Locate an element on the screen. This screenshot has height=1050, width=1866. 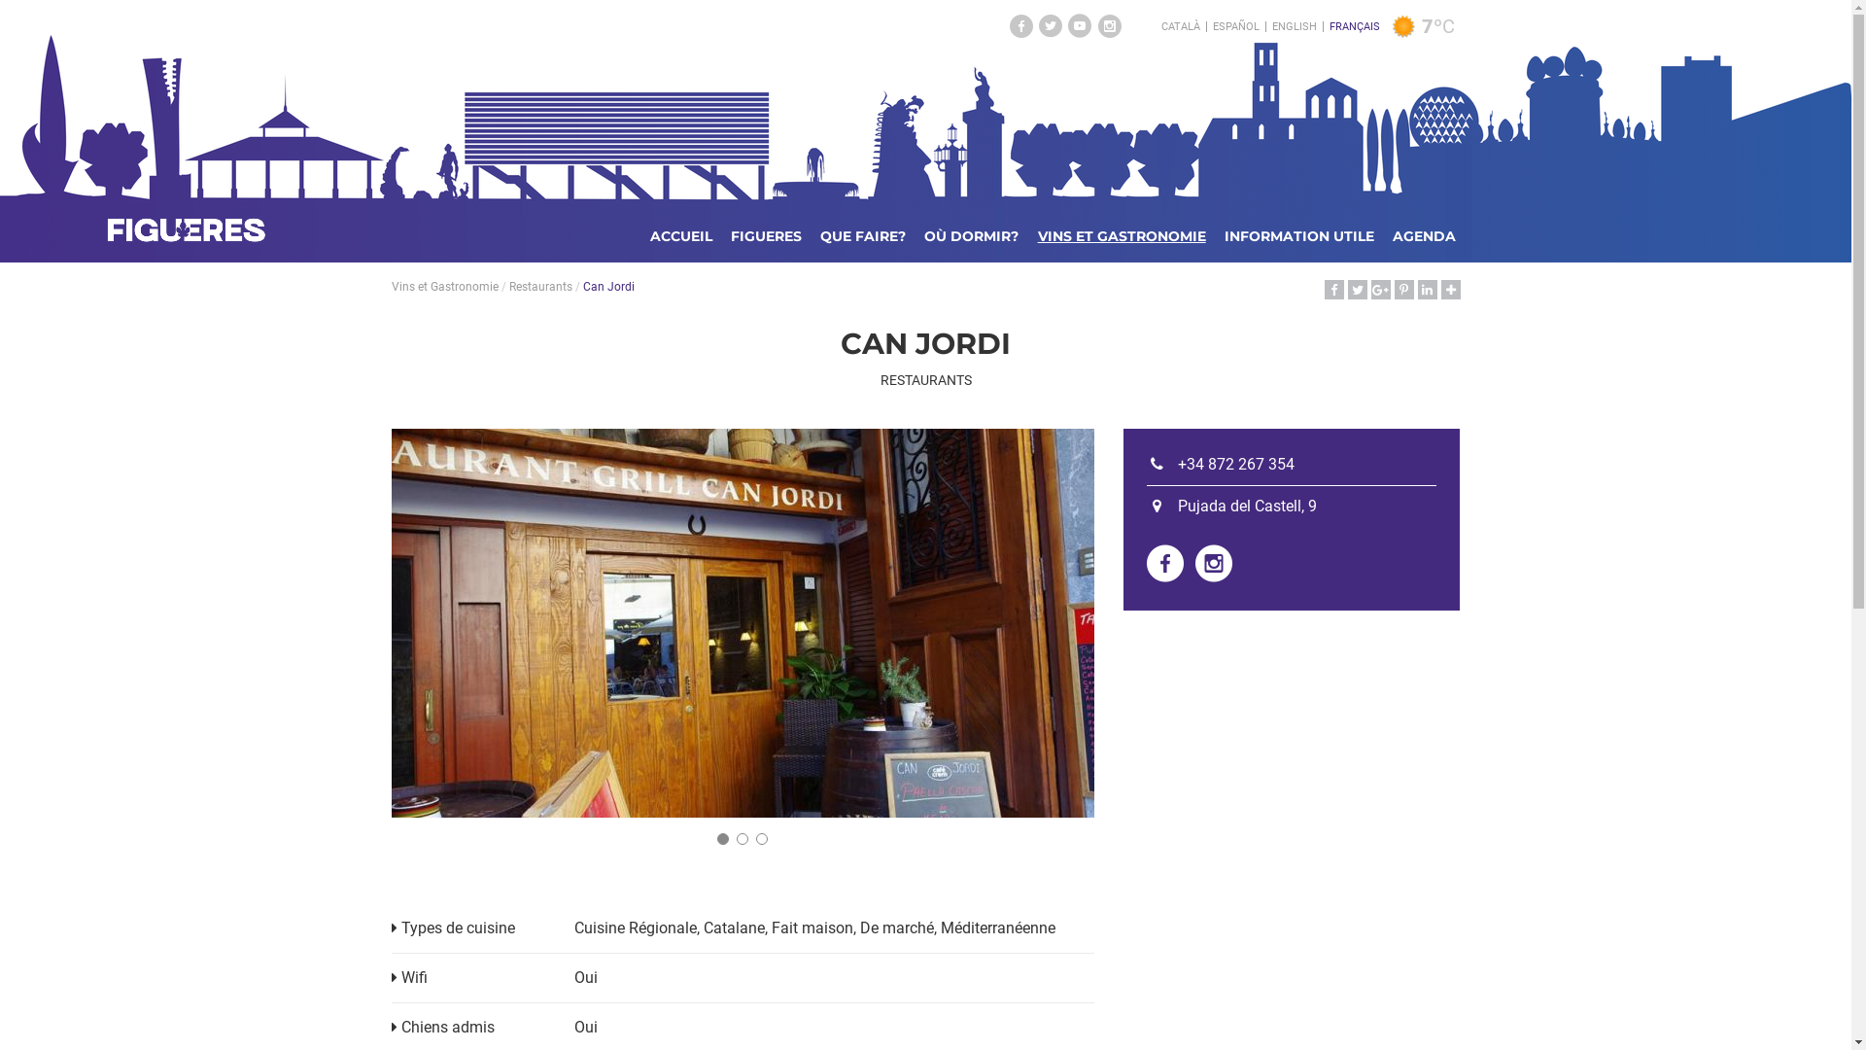
+34 872 267 354 is located at coordinates (1221, 465).